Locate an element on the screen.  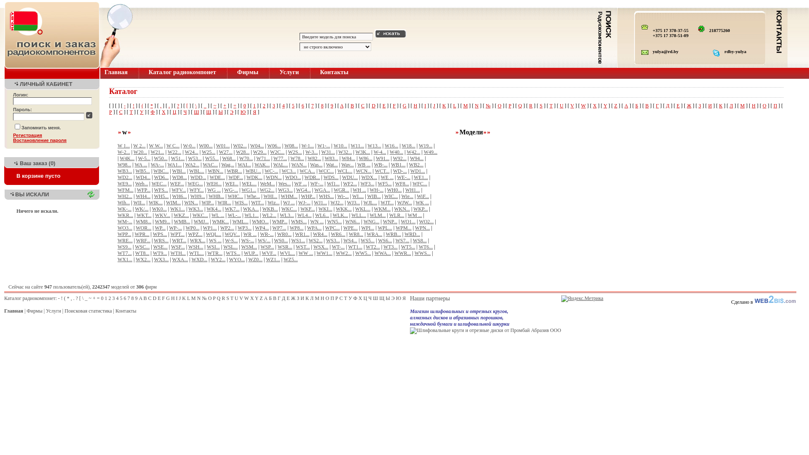
WST... is located at coordinates (303, 247).